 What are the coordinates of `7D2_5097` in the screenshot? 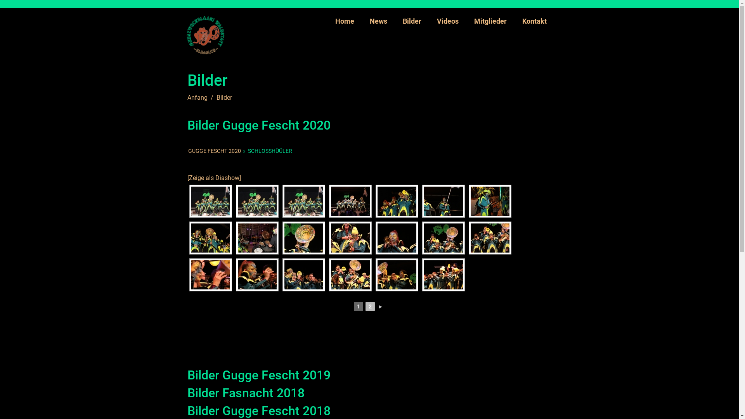 It's located at (257, 275).